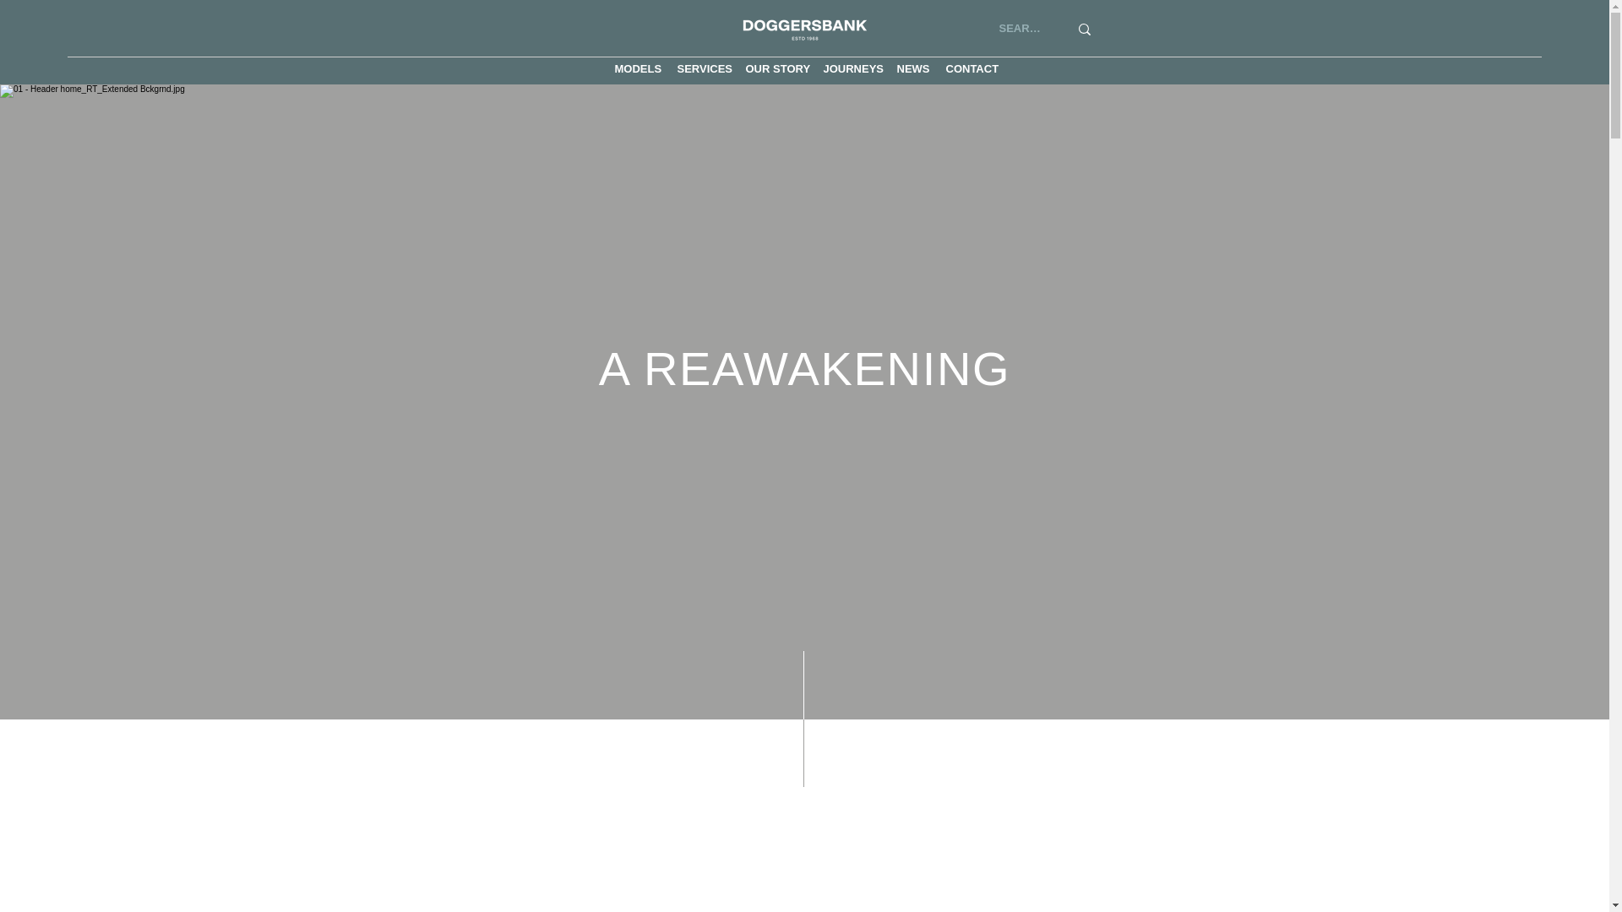 The width and height of the screenshot is (1622, 912). What do you see at coordinates (970, 68) in the screenshot?
I see `CONTACT` at bounding box center [970, 68].